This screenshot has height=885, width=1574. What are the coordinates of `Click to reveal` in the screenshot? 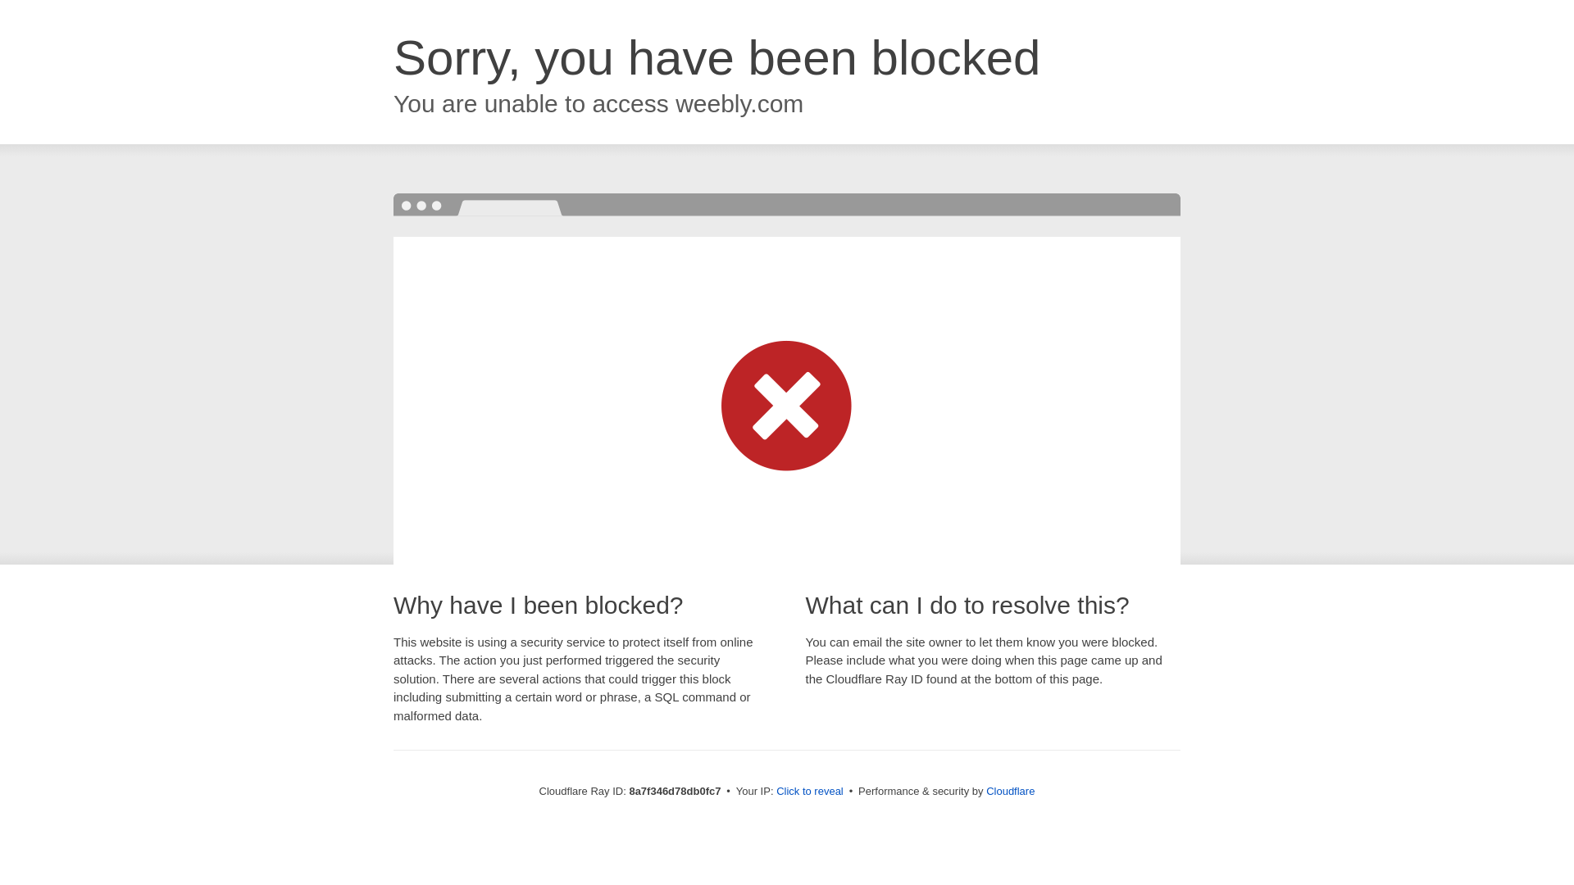 It's located at (810, 792).